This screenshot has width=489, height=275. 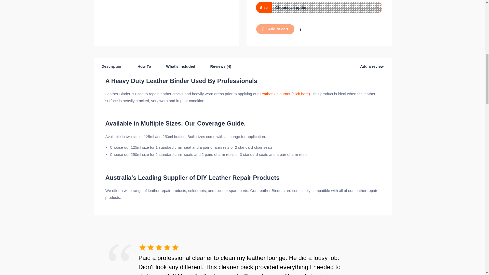 What do you see at coordinates (112, 68) in the screenshot?
I see `Description` at bounding box center [112, 68].